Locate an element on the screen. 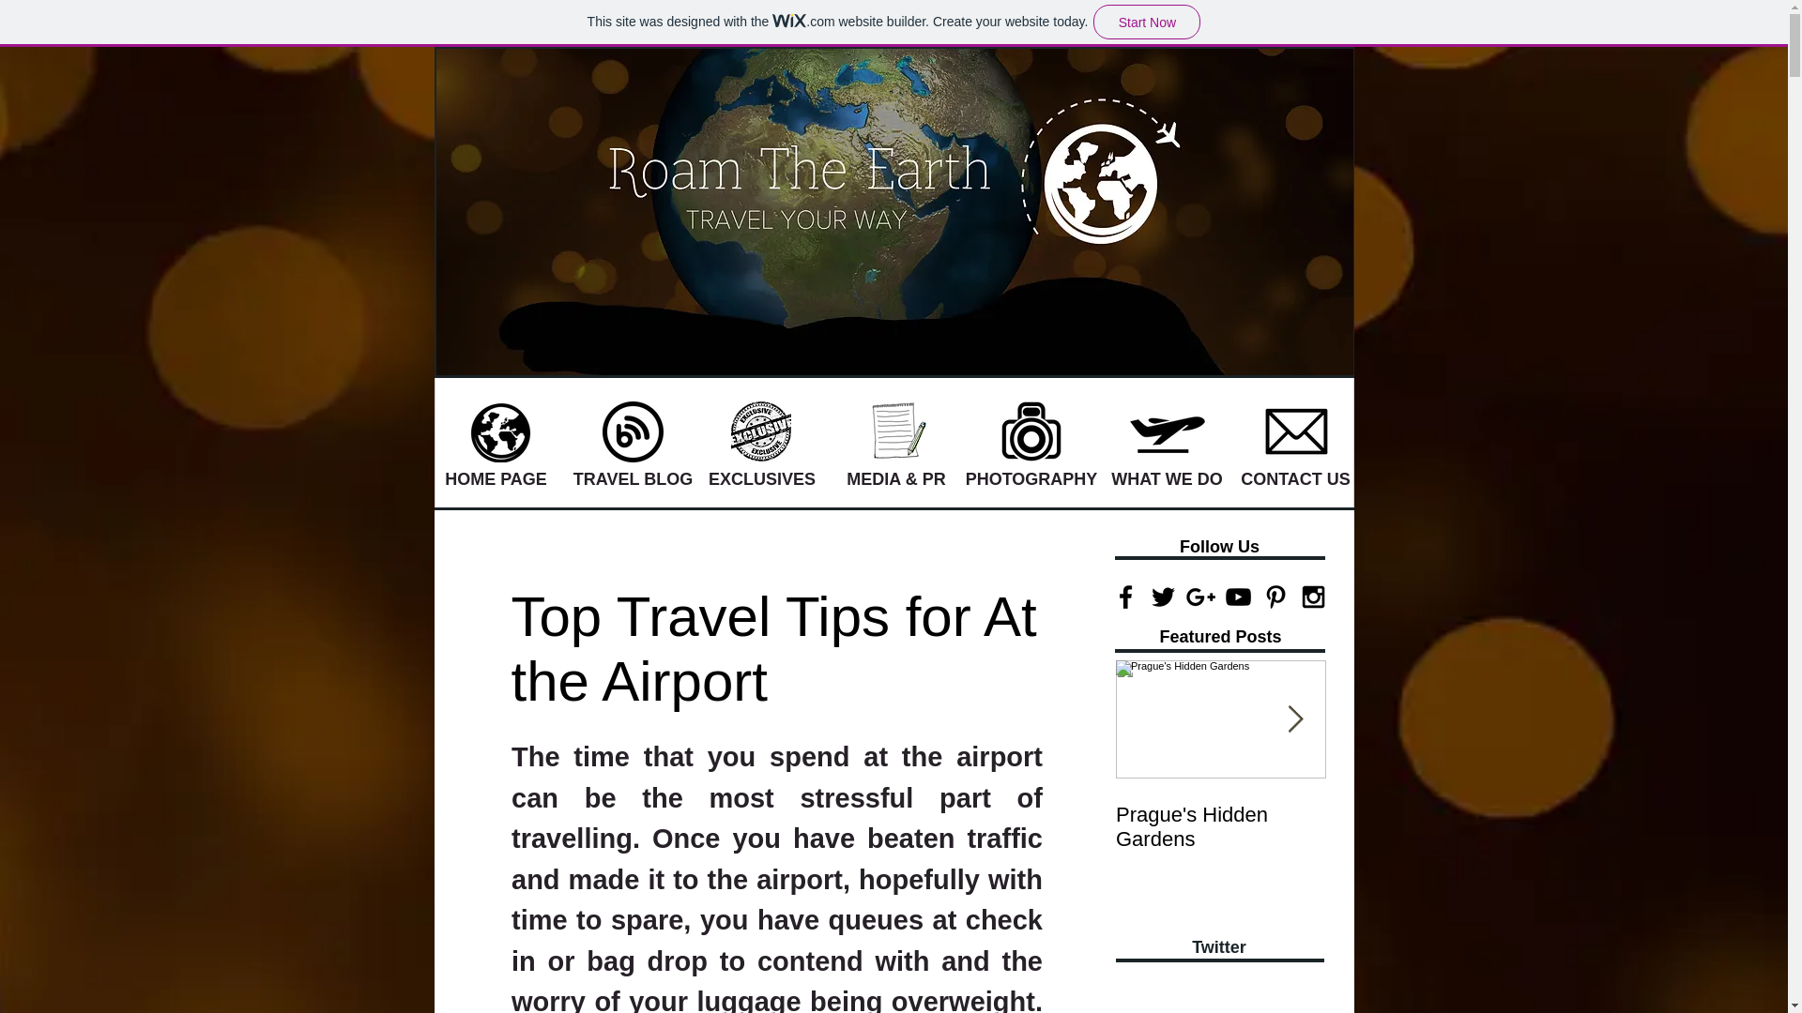 This screenshot has width=1802, height=1013. EXCLUSIVES is located at coordinates (762, 480).